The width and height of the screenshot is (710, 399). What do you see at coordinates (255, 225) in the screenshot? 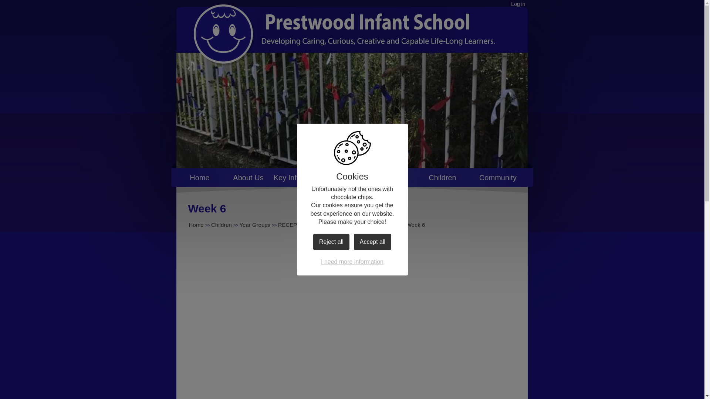
I see `Year Groups` at bounding box center [255, 225].